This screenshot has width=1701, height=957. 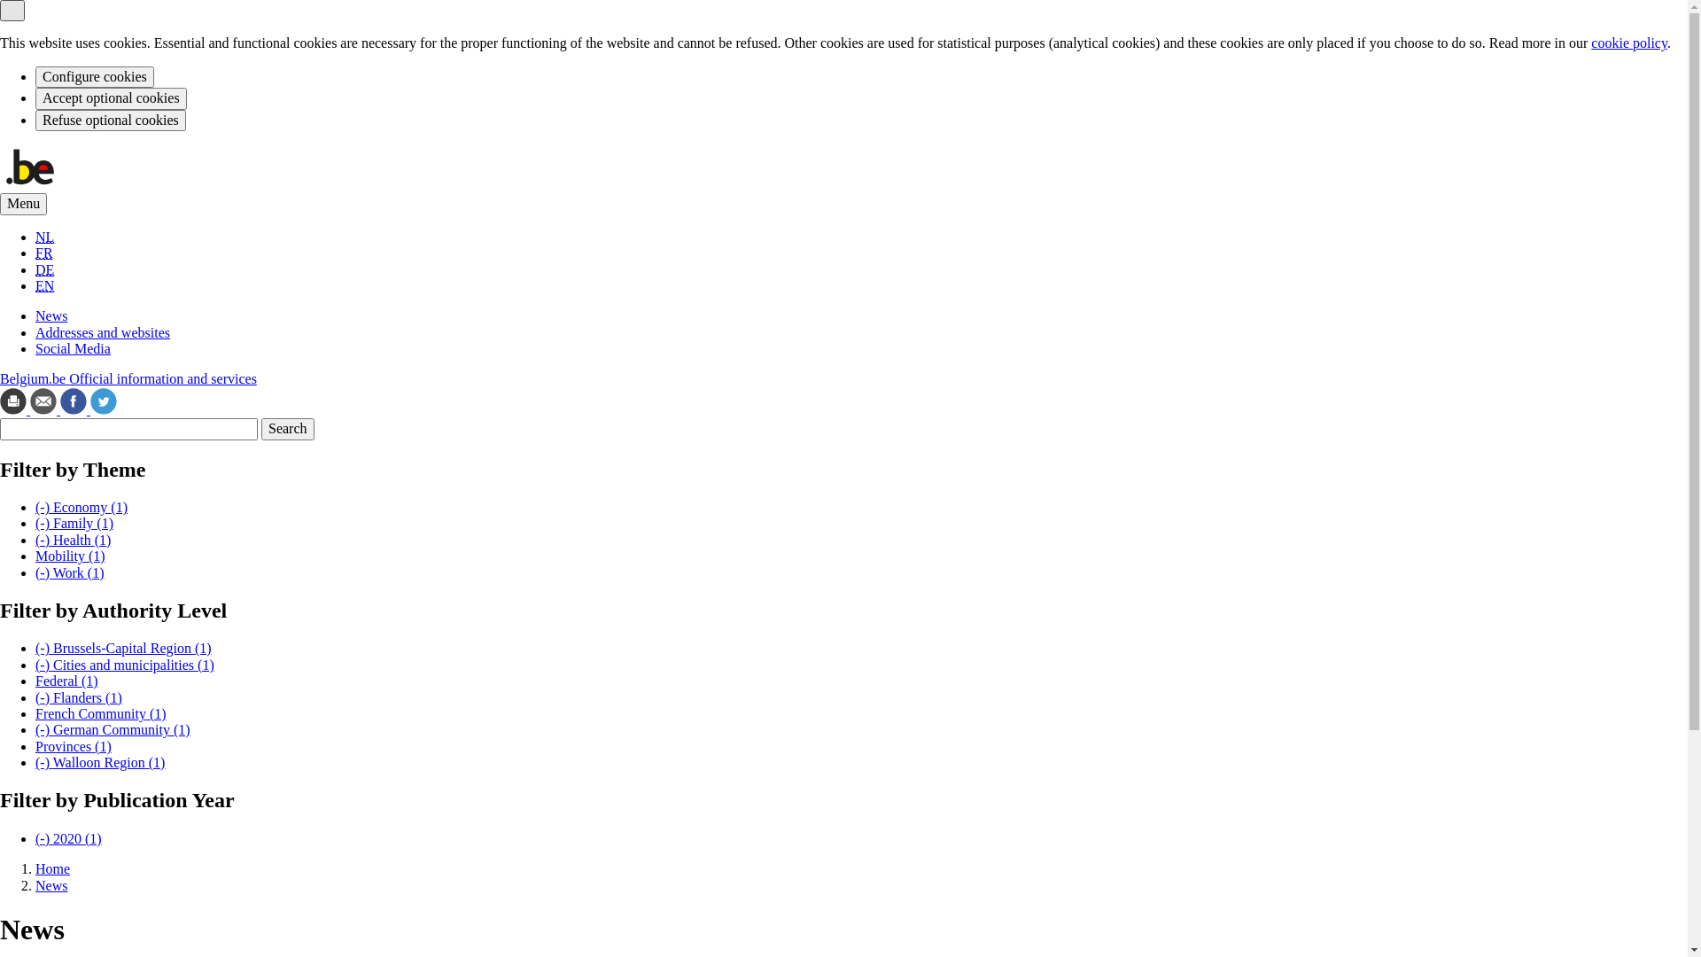 What do you see at coordinates (30, 184) in the screenshot?
I see `Back to the Belgium.be homepage` at bounding box center [30, 184].